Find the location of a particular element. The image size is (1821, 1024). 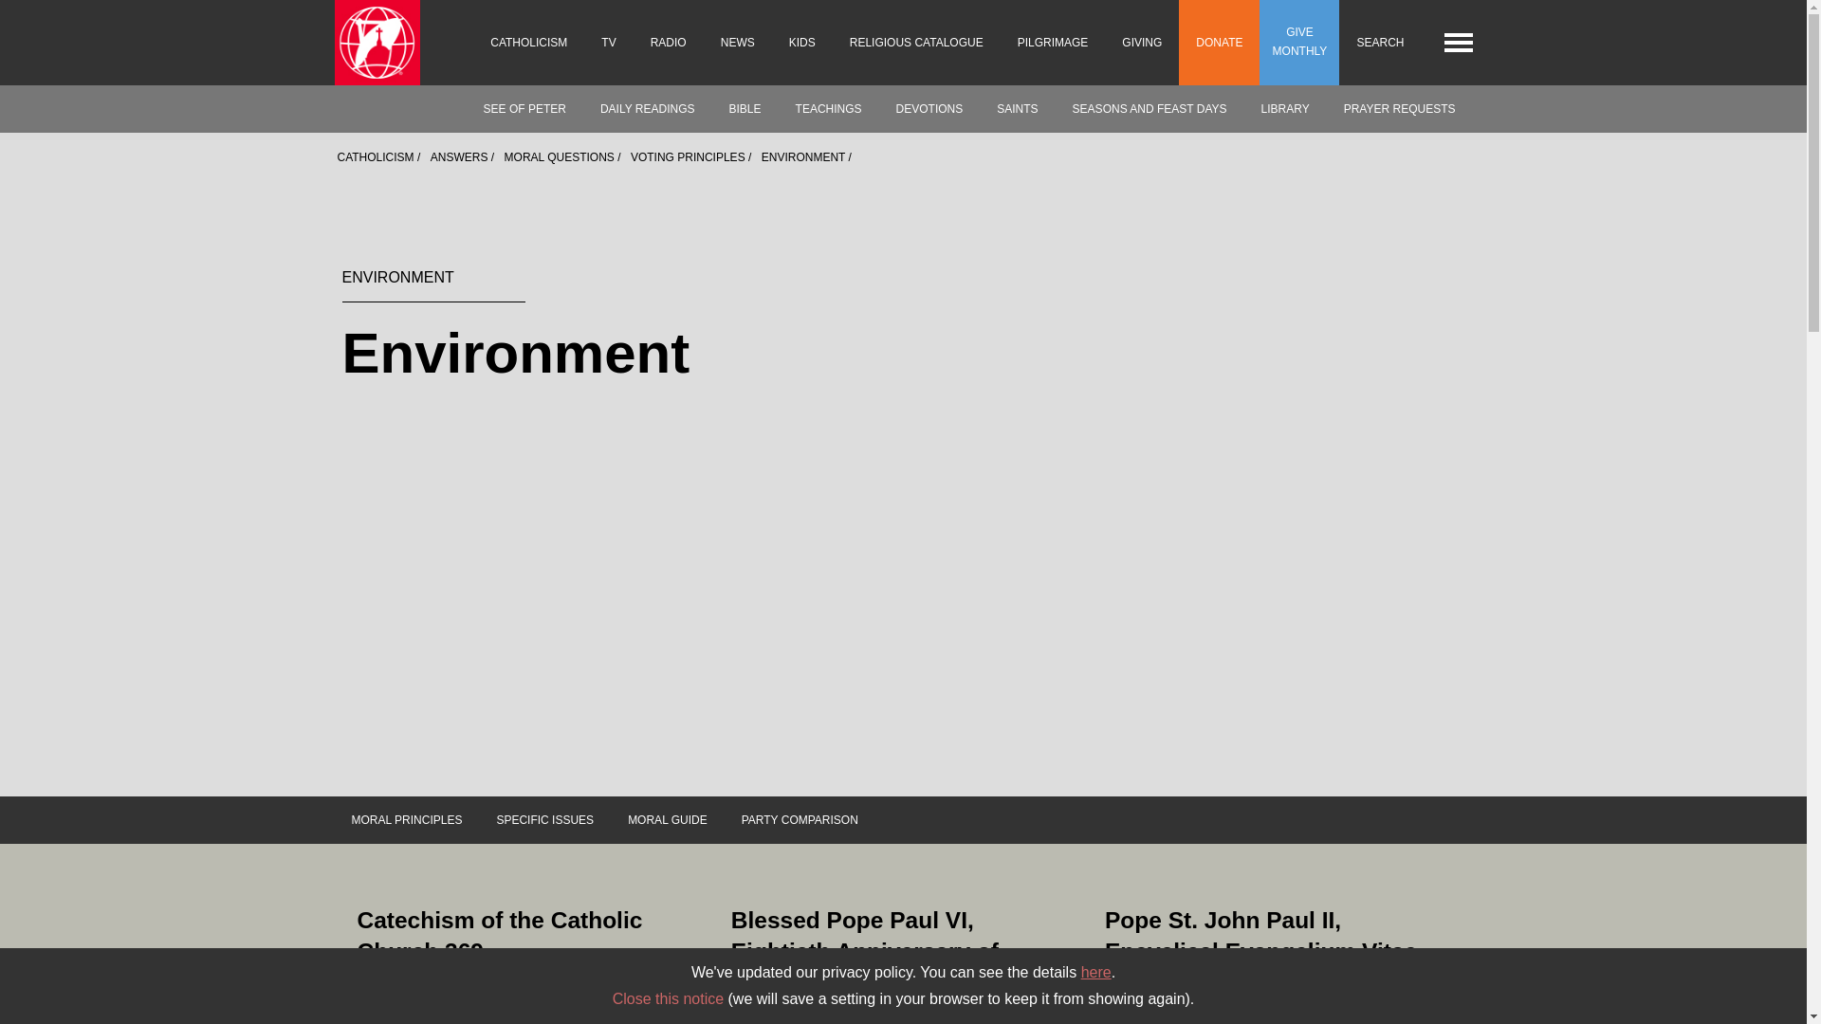

PILGRIMAGE is located at coordinates (1053, 42).